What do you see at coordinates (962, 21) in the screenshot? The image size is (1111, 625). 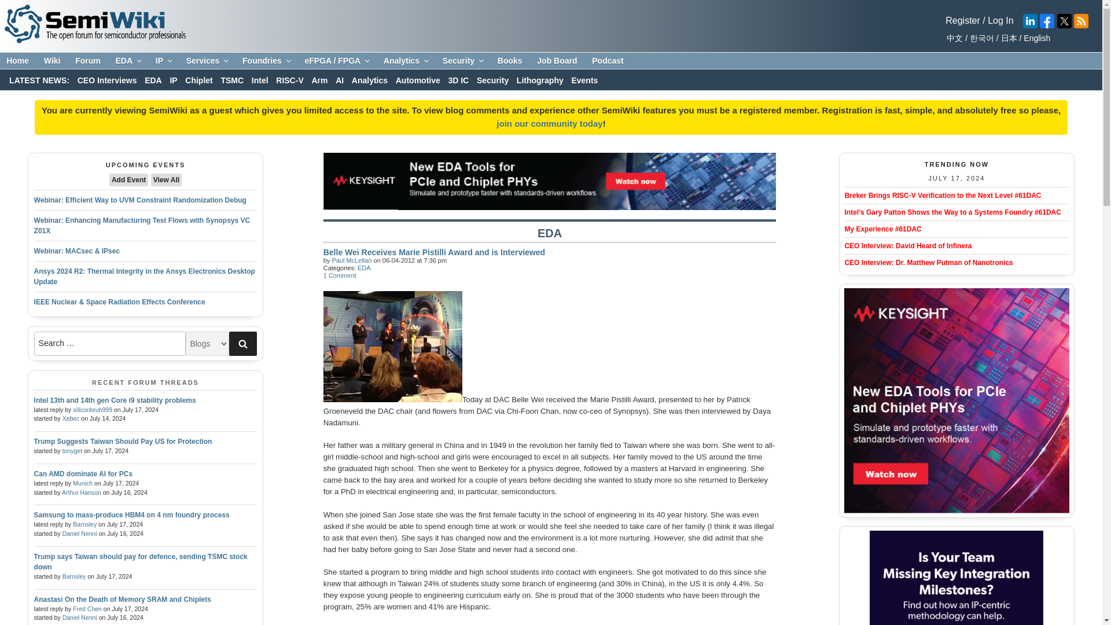 I see `Register` at bounding box center [962, 21].